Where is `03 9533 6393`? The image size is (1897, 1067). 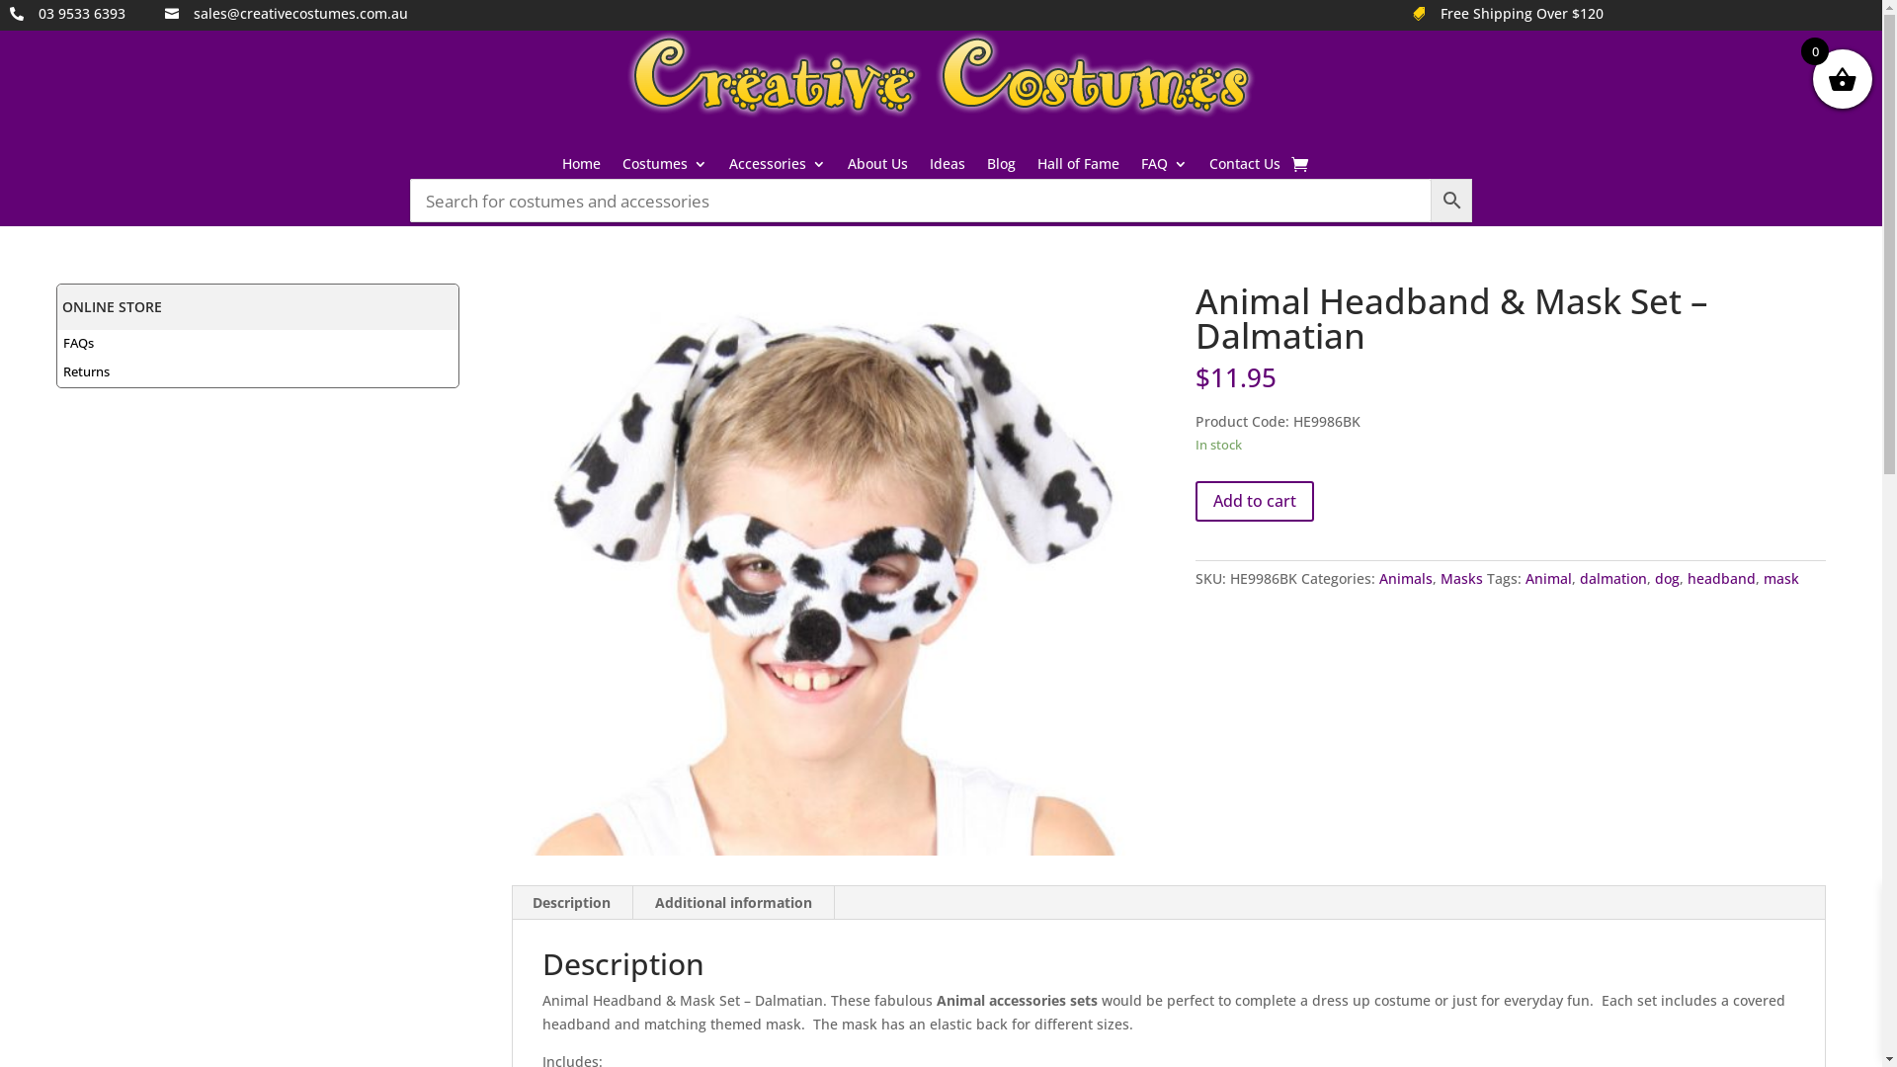
03 9533 6393 is located at coordinates (82, 14).